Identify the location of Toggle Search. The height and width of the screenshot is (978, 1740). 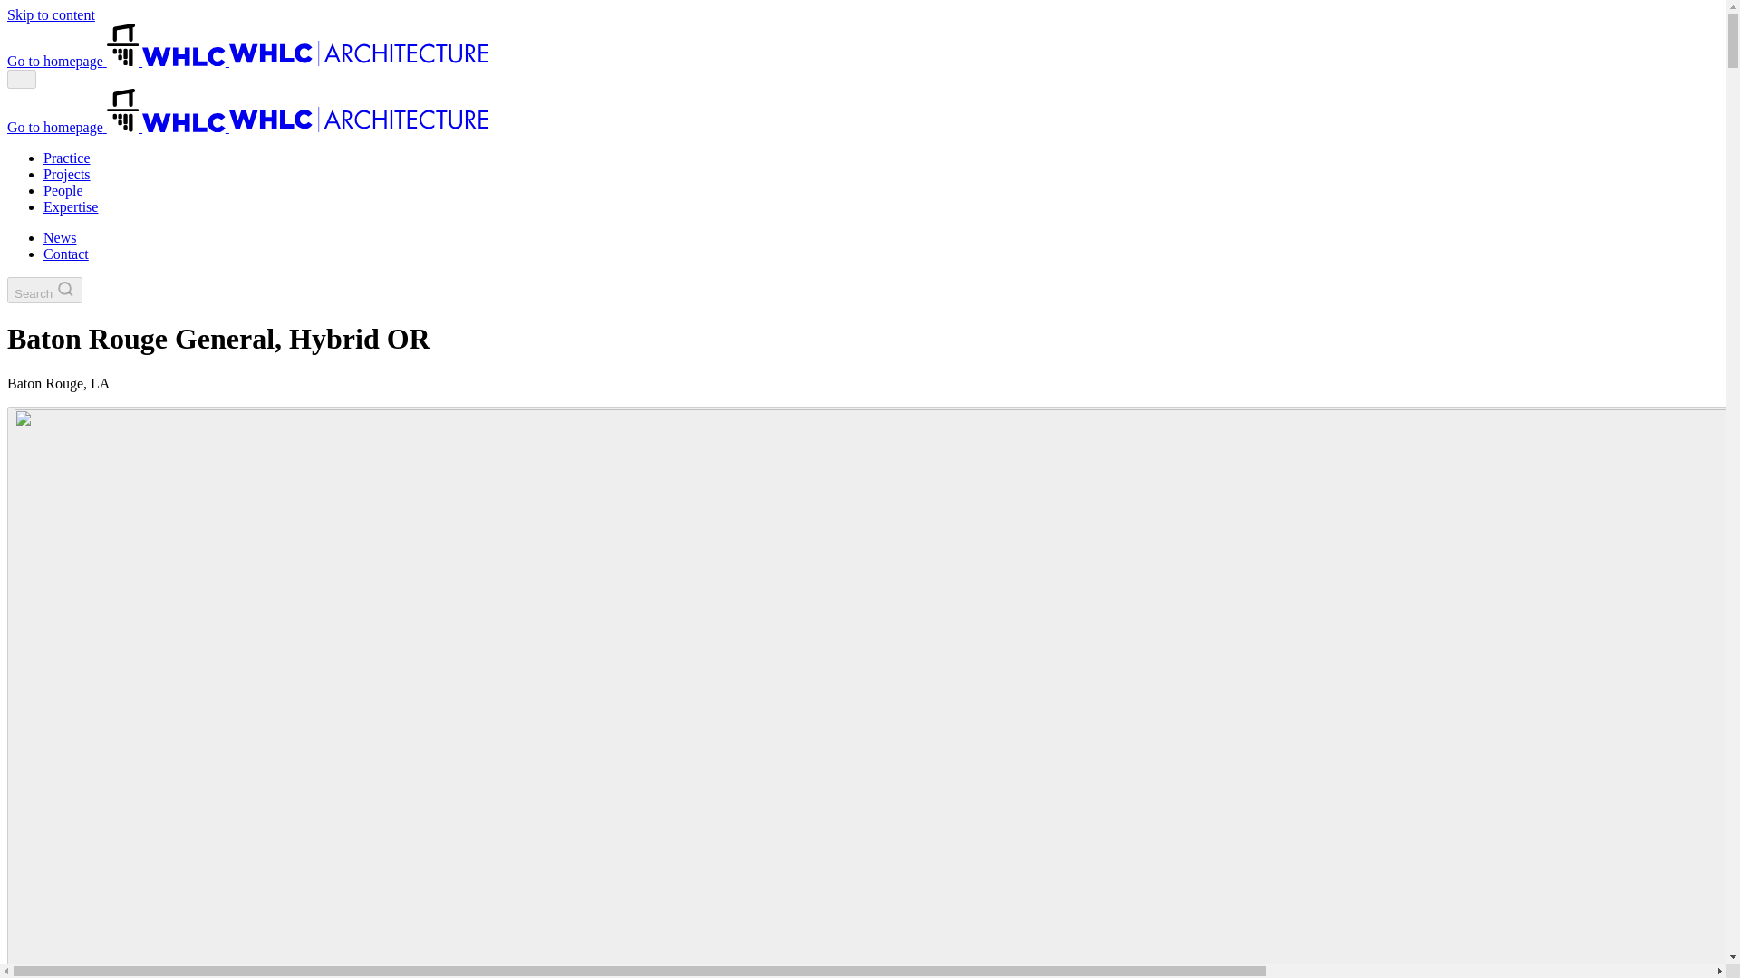
(43, 290).